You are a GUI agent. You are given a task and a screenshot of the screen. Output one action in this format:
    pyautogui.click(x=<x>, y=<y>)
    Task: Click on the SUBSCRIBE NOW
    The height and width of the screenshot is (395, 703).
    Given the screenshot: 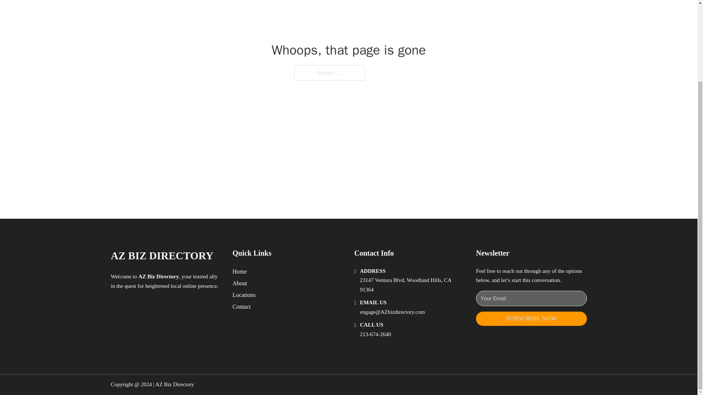 What is the action you would take?
    pyautogui.click(x=531, y=319)
    